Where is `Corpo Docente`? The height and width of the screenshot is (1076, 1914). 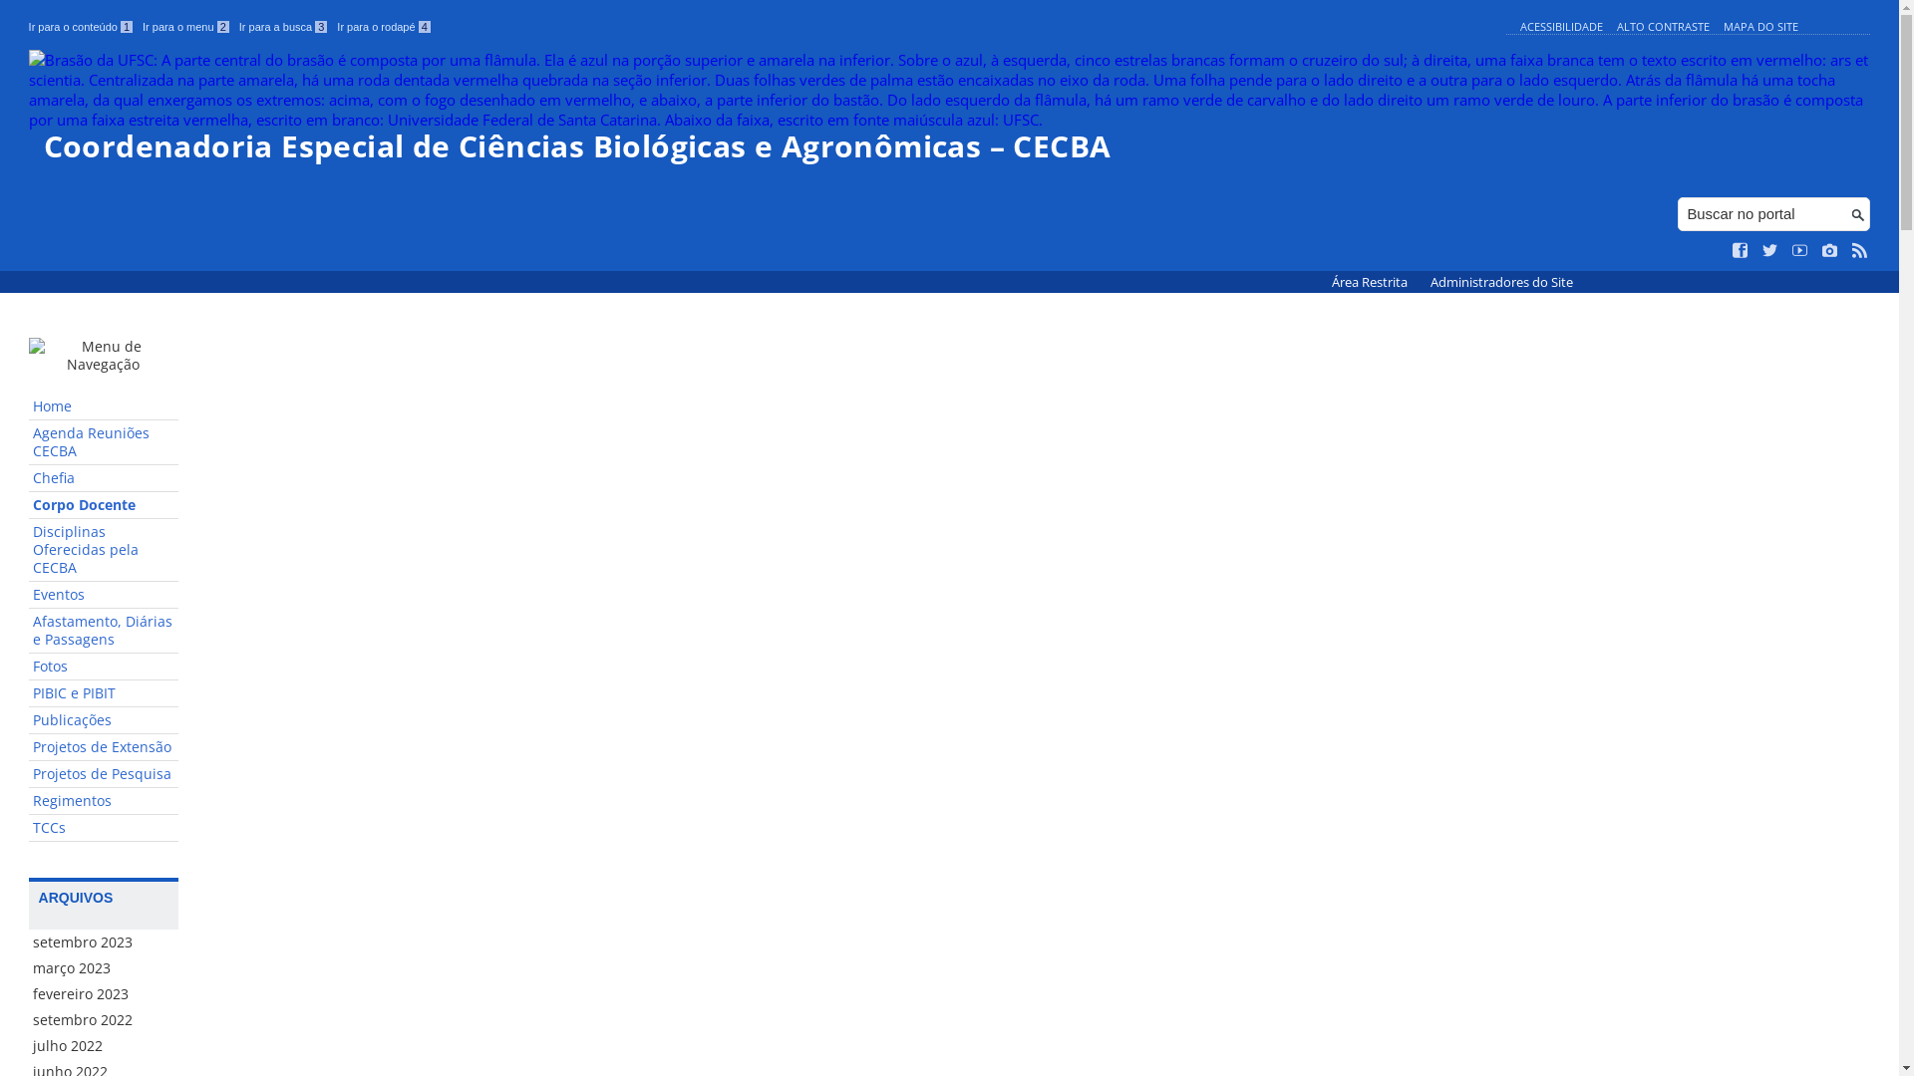 Corpo Docente is located at coordinates (104, 506).